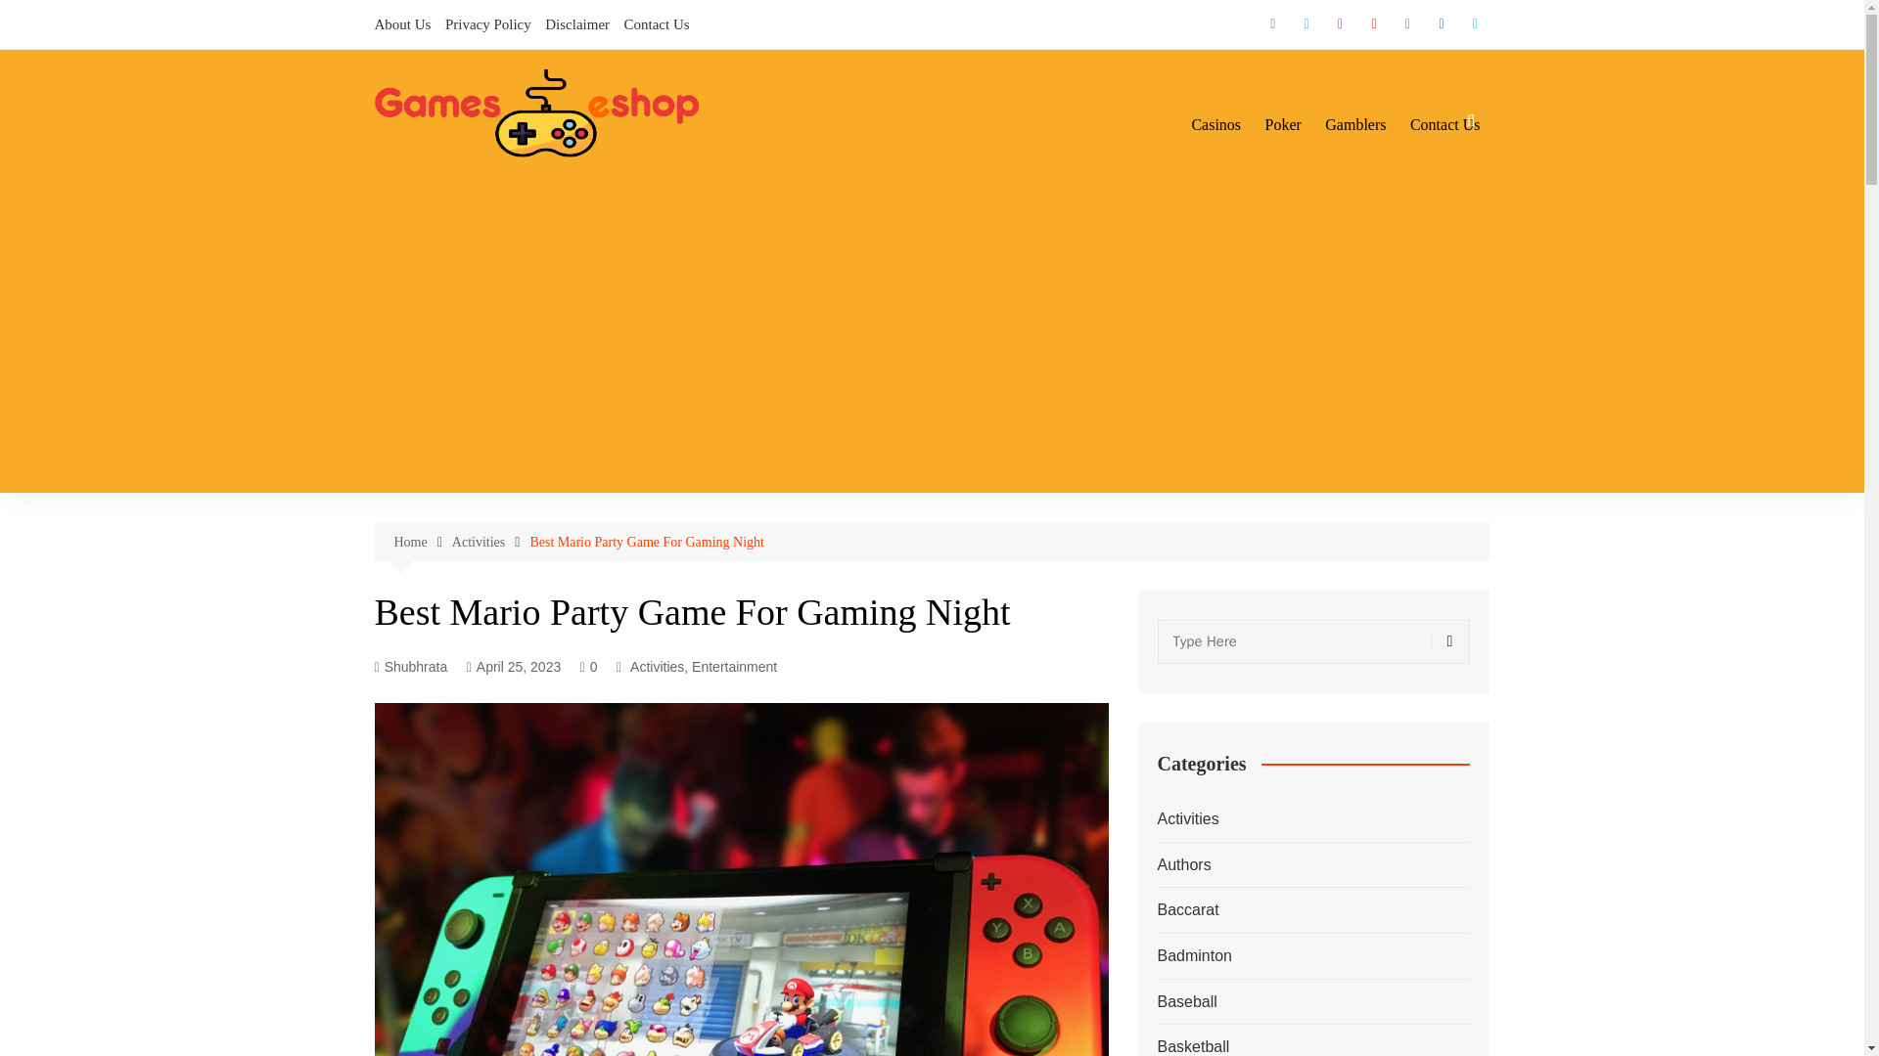  I want to click on Casinos, so click(1215, 125).